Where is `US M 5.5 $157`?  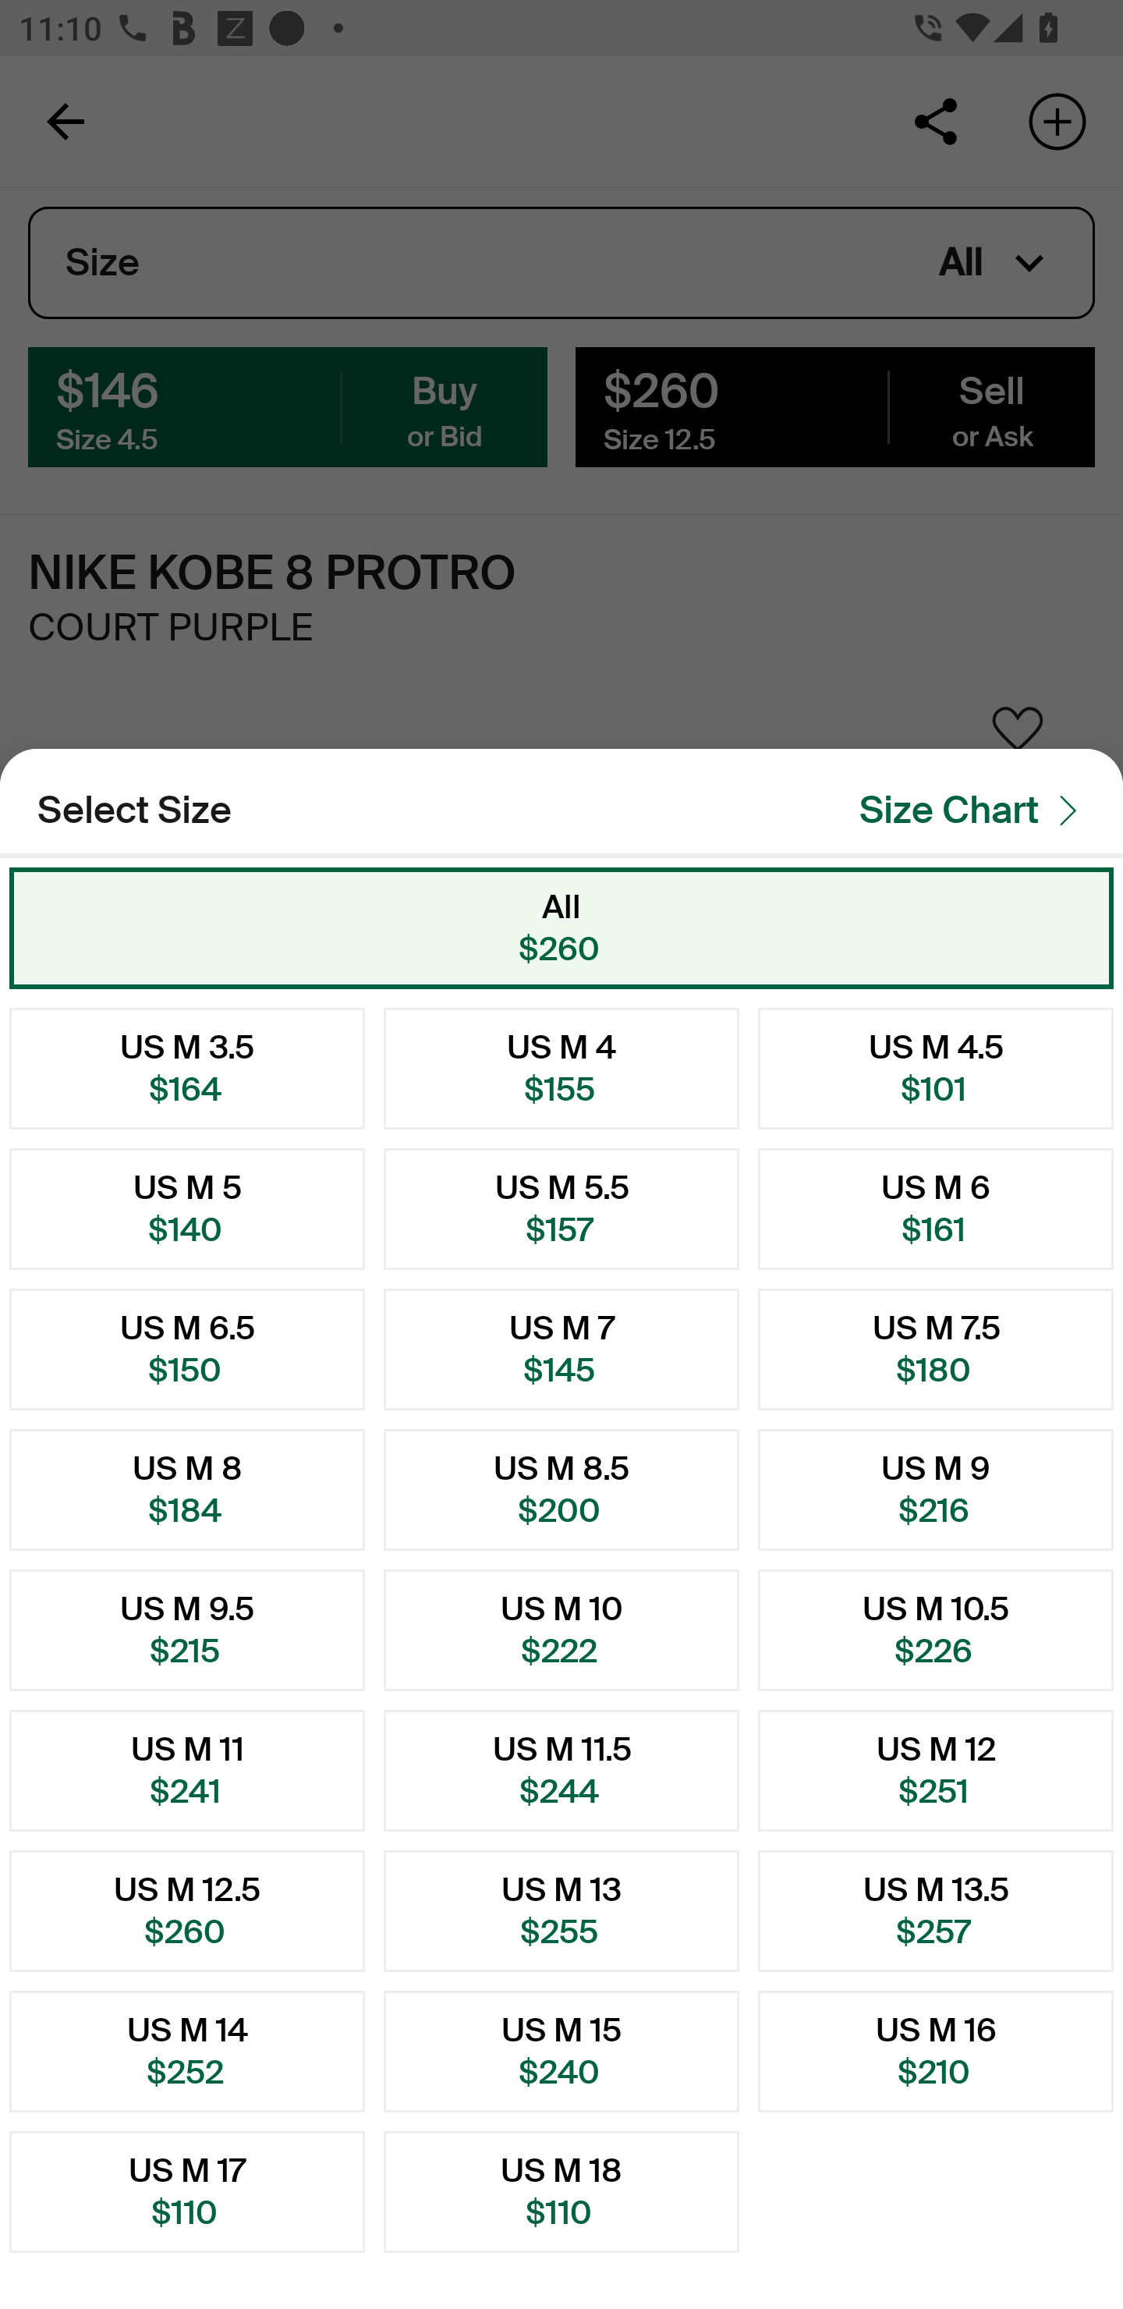
US M 5.5 $157 is located at coordinates (561, 1209).